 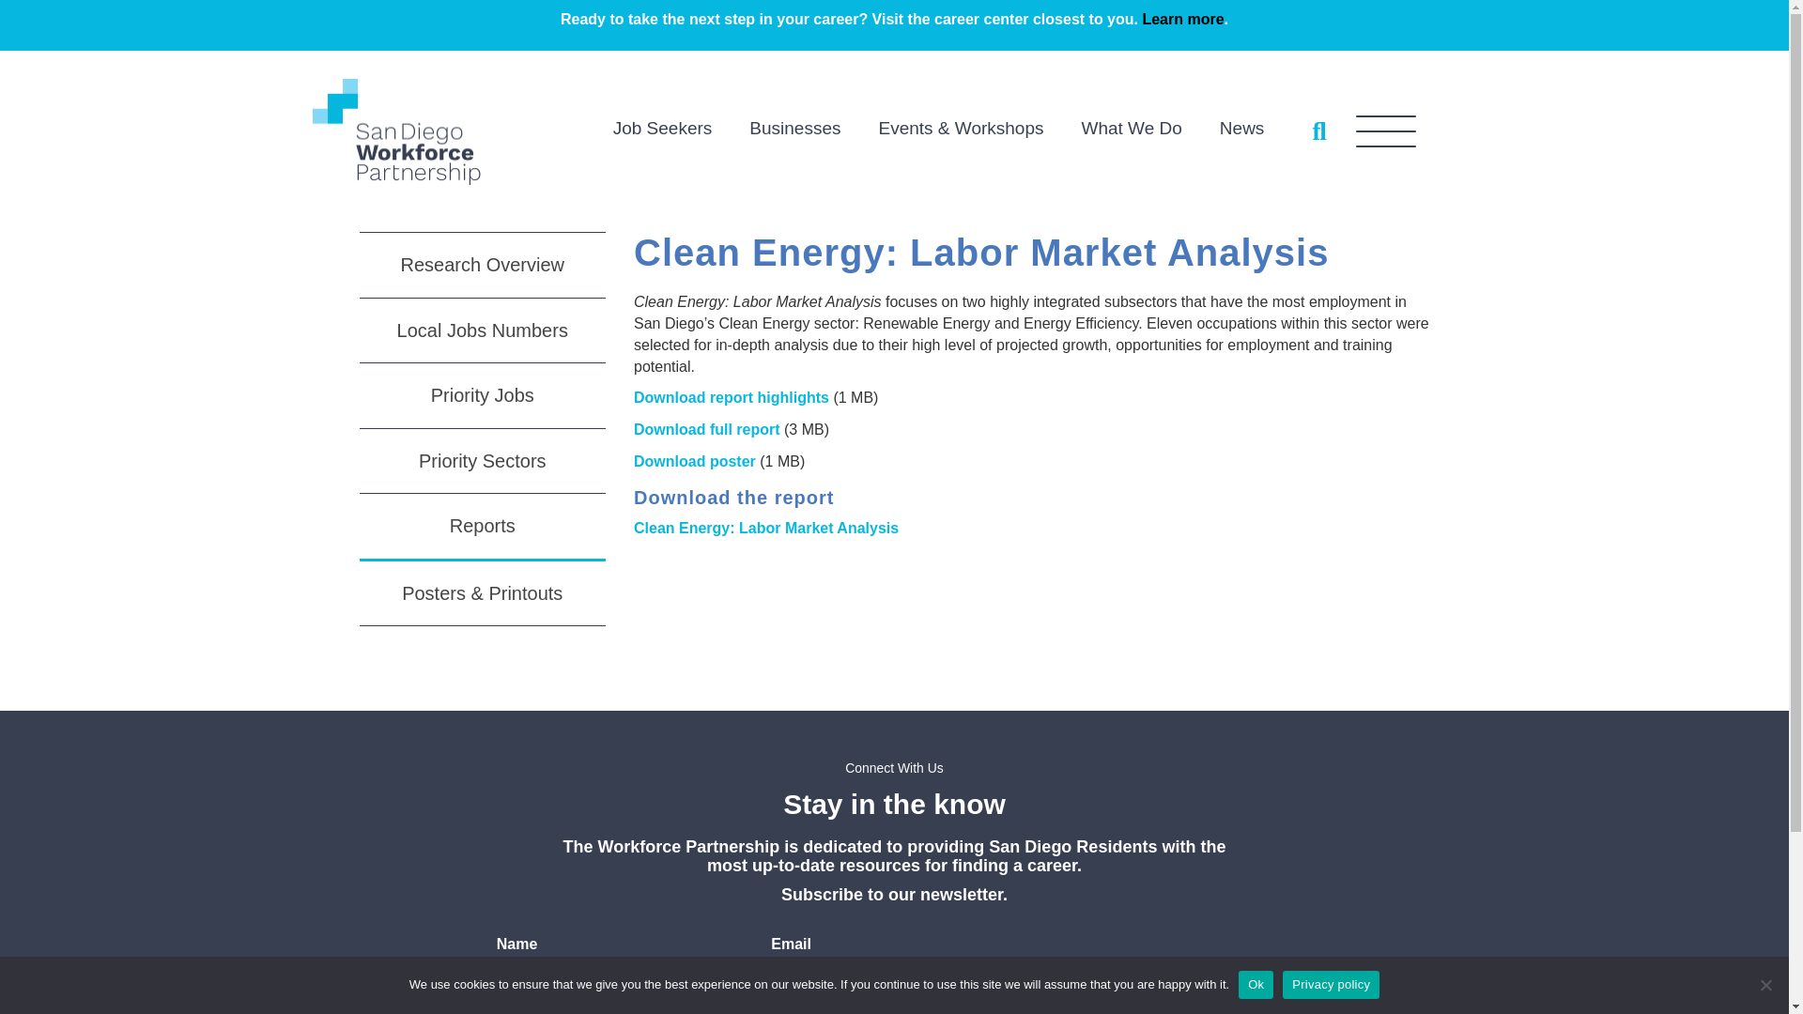 I want to click on Clean Energy: Labor Market Analysis, so click(x=766, y=528).